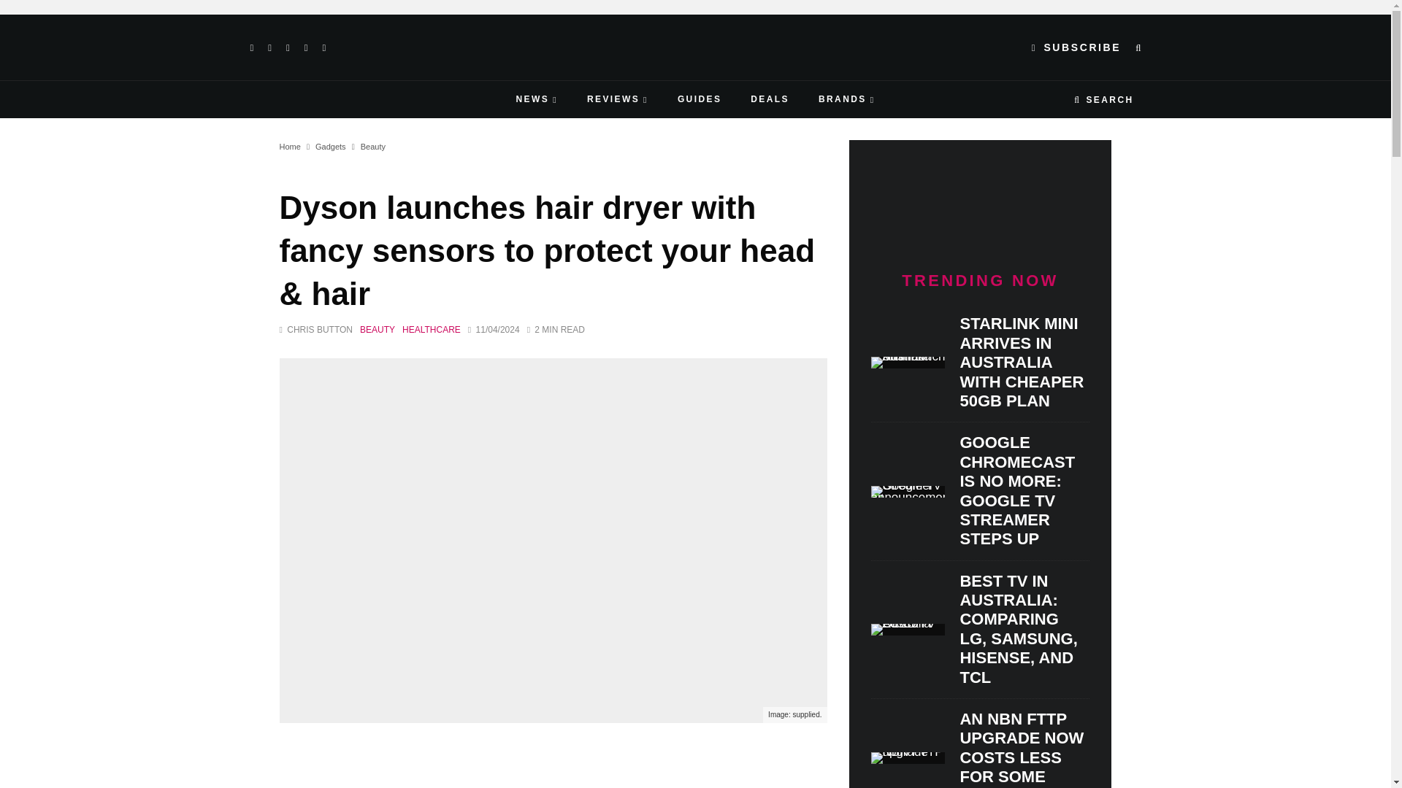 This screenshot has height=788, width=1402. I want to click on Google TV Streamer announcement, so click(908, 492).